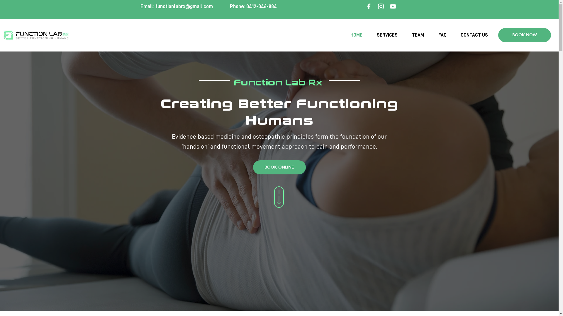 This screenshot has height=316, width=563. What do you see at coordinates (474, 35) in the screenshot?
I see `CONTACT US` at bounding box center [474, 35].